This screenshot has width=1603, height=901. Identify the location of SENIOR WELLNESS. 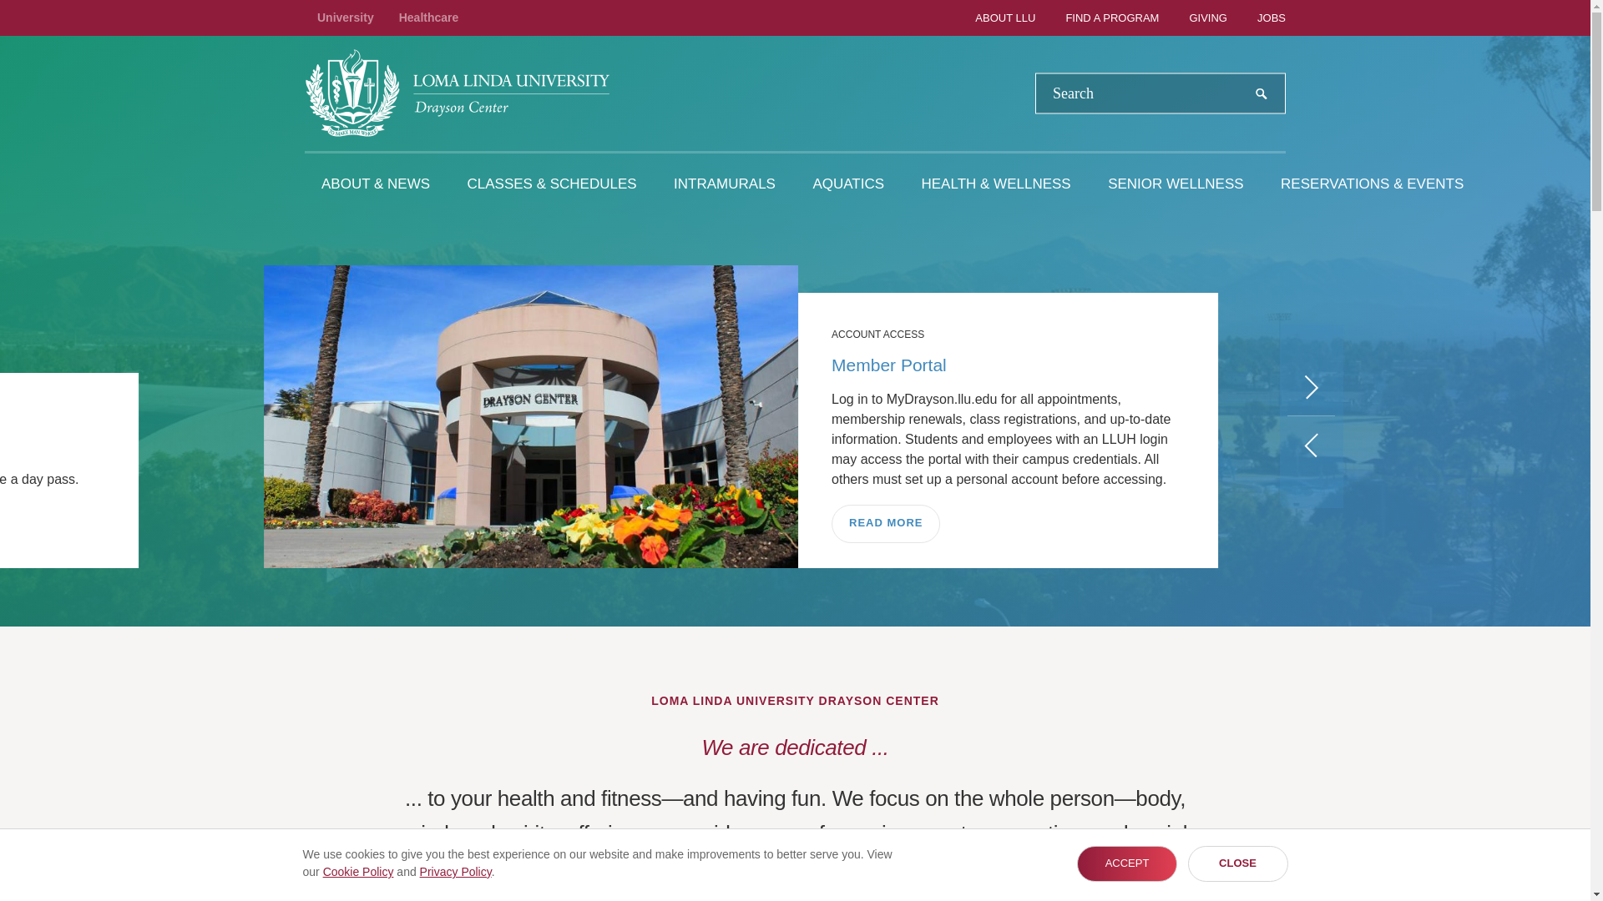
(1176, 184).